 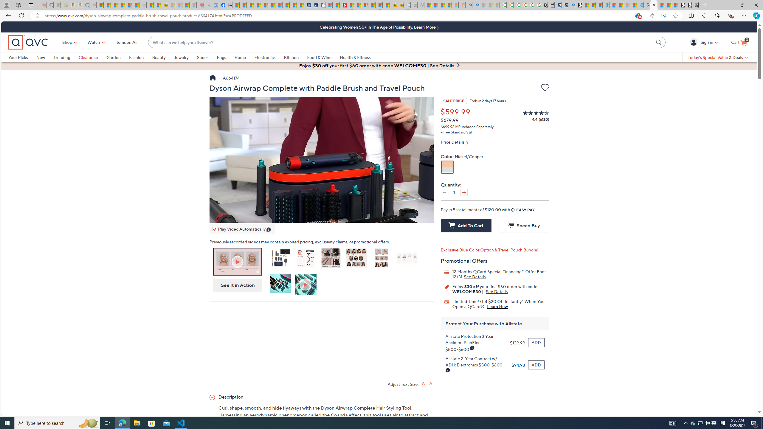 I want to click on Student Loan Update: Forgiveness Program Ends This Month, so click(x=448, y=5).